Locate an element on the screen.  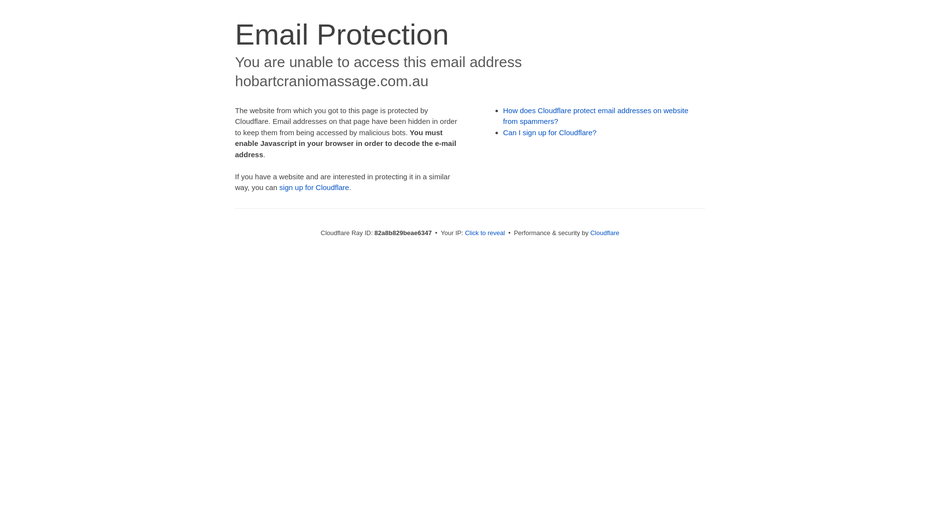
Can I sign up for Cloudflare? is located at coordinates (550, 132).